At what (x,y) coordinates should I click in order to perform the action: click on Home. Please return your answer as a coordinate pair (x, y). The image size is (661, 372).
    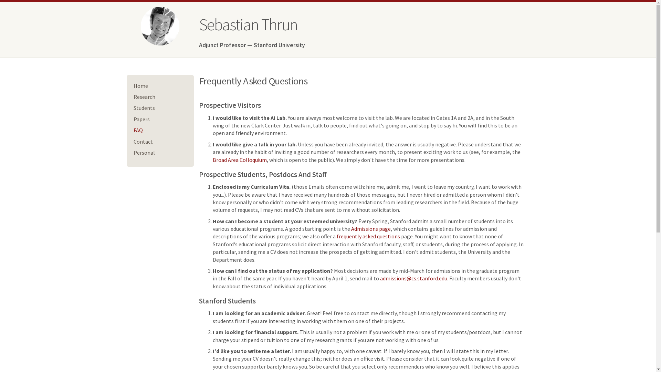
    Looking at the image, I should click on (141, 86).